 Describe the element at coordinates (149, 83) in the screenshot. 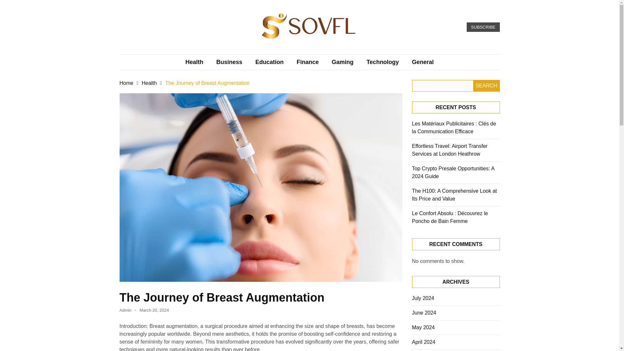

I see `Health` at that location.